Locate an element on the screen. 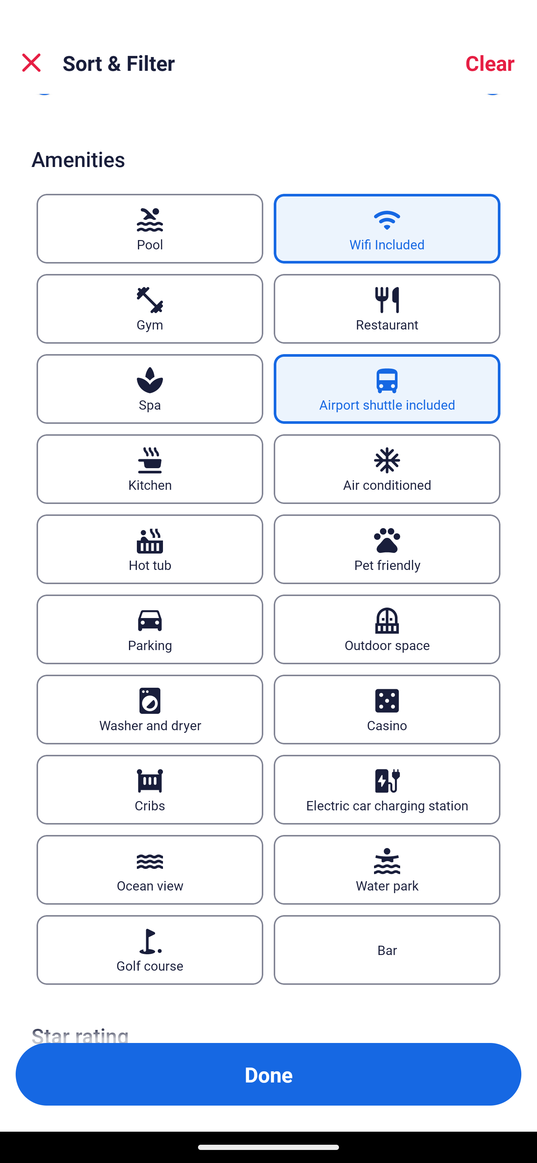 This screenshot has height=1163, width=537. Close Sort and Filter is located at coordinates (31, 63).